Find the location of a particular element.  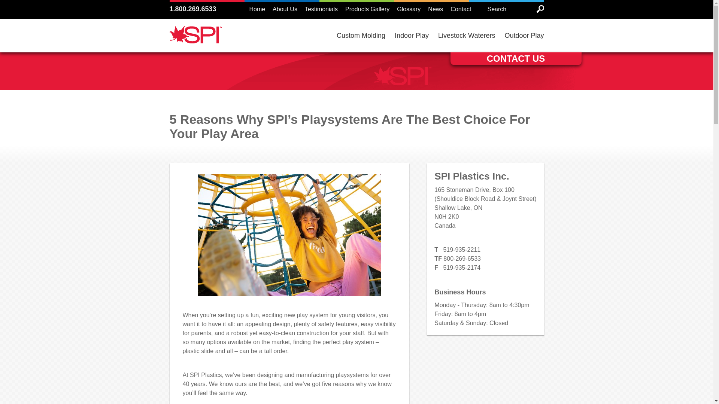

1.800.269.6533 is located at coordinates (192, 9).